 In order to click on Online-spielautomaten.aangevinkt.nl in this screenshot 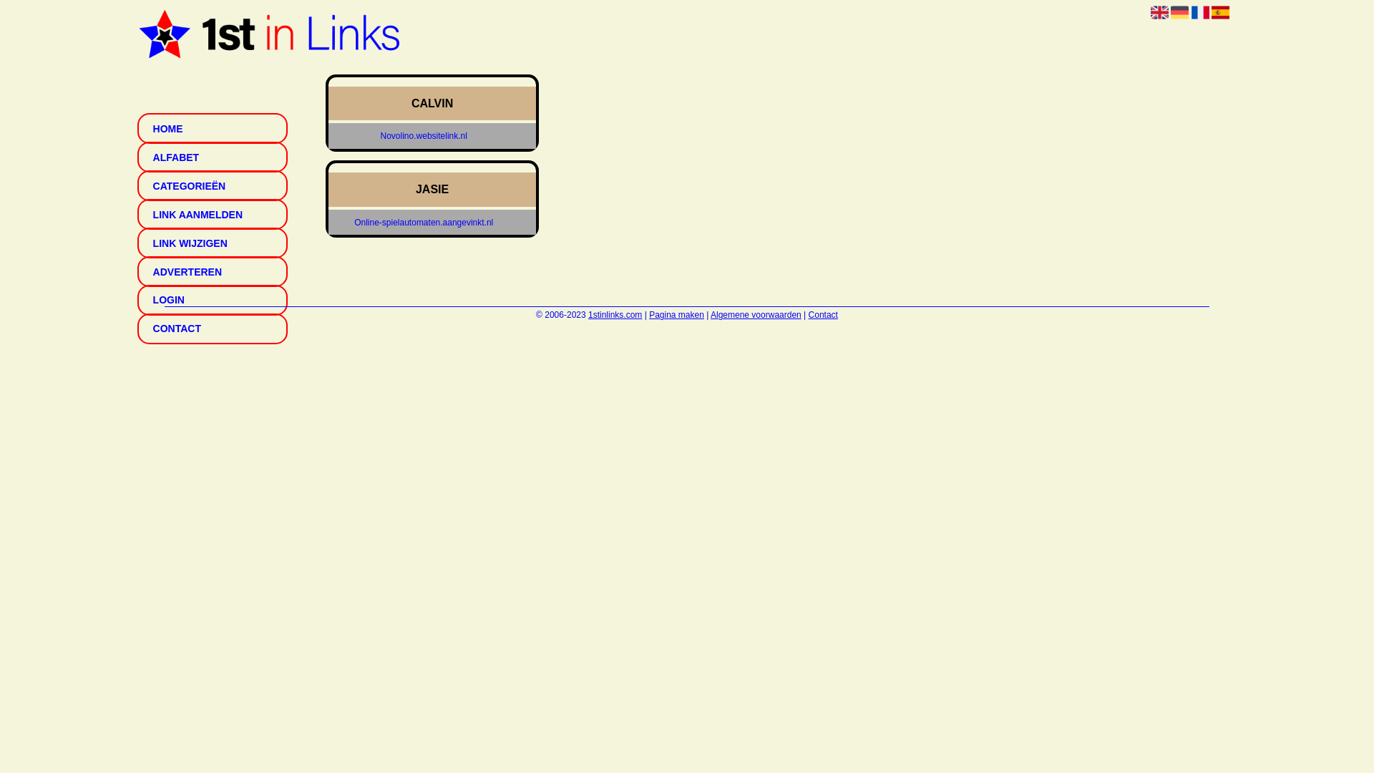, I will do `click(424, 222)`.